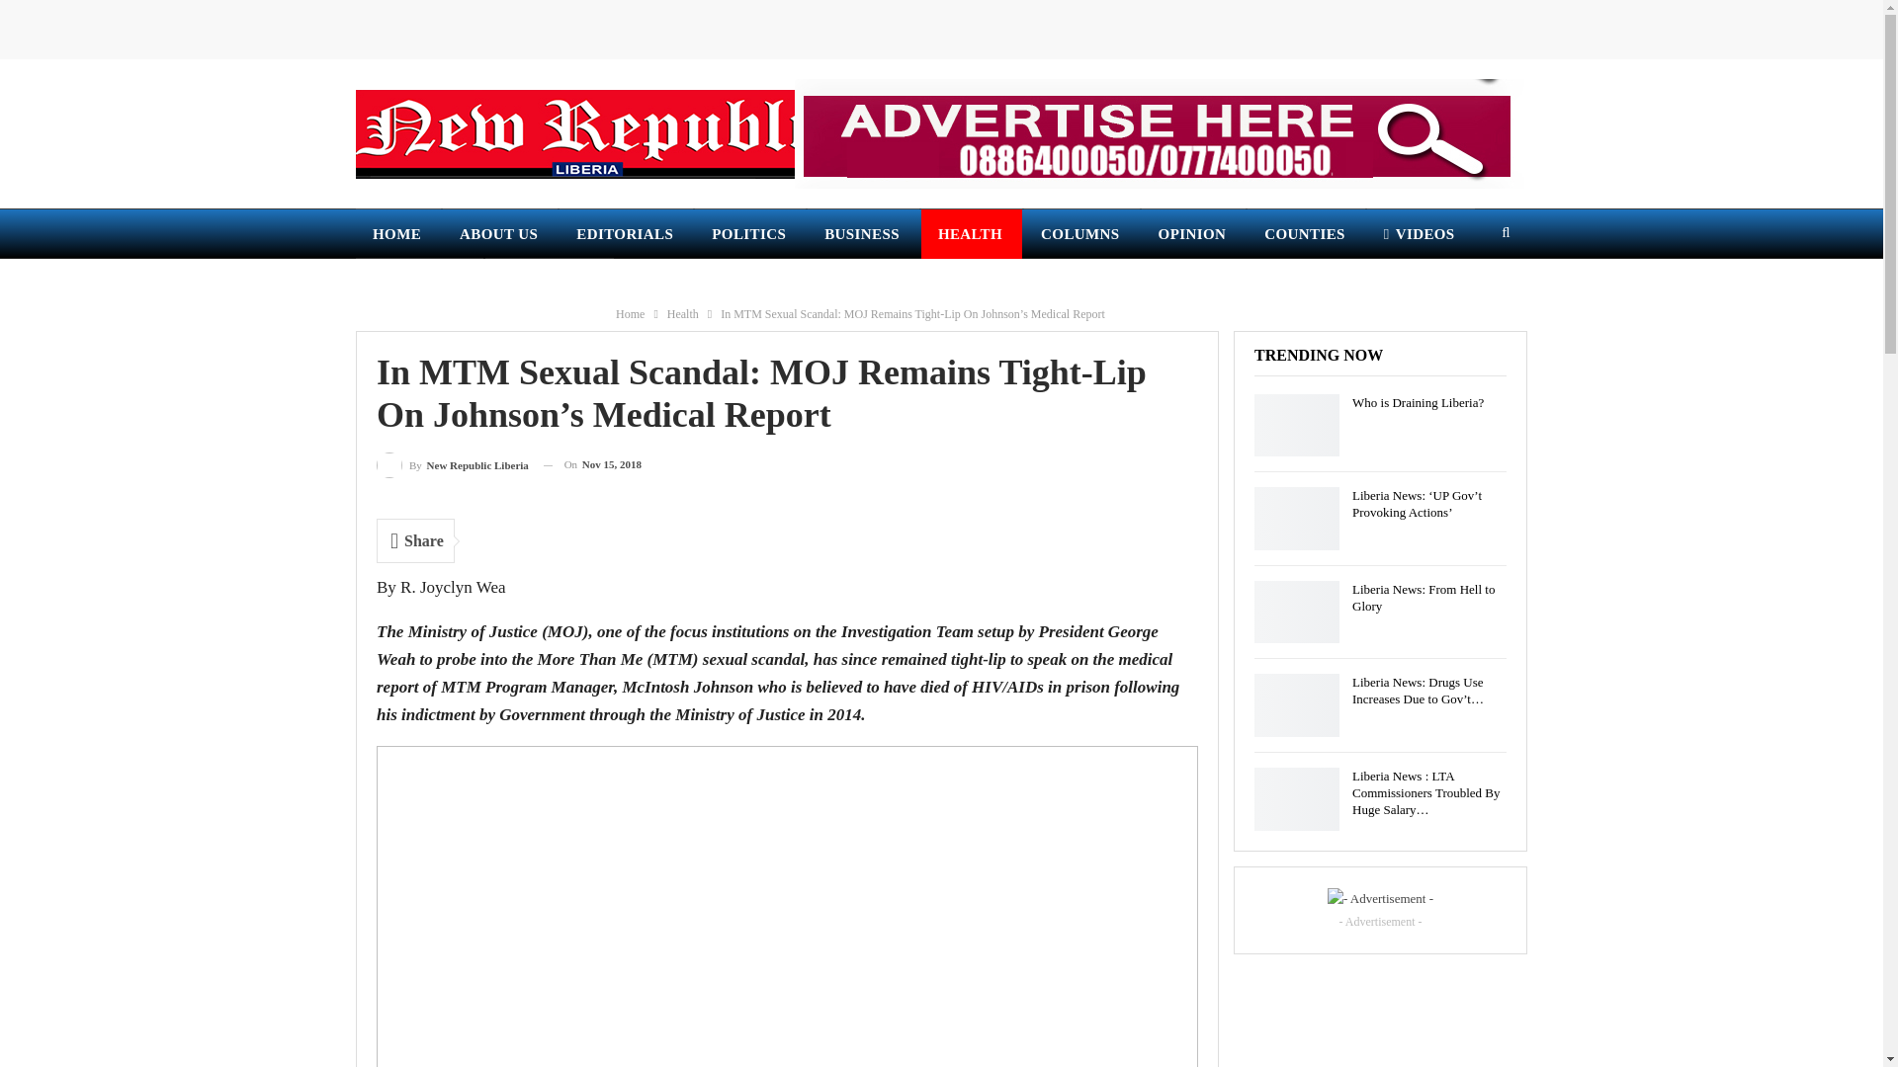 The width and height of the screenshot is (1898, 1067). Describe the element at coordinates (550, 284) in the screenshot. I see `VIEWPOINT` at that location.